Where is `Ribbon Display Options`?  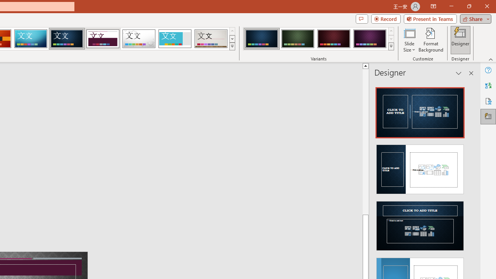 Ribbon Display Options is located at coordinates (433, 6).